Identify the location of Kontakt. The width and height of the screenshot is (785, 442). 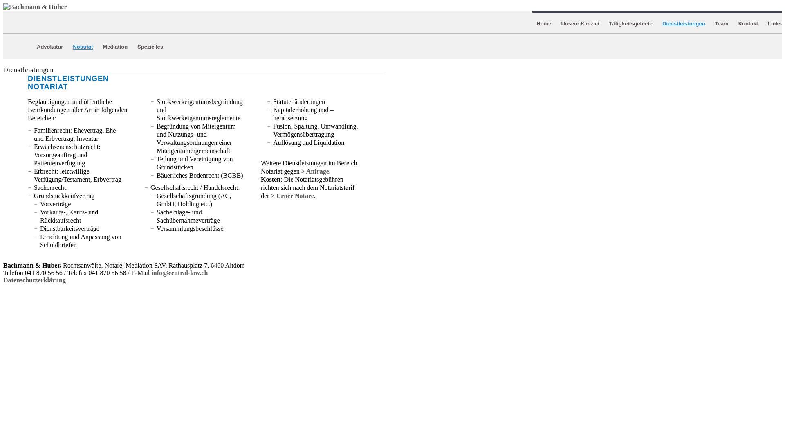
(748, 24).